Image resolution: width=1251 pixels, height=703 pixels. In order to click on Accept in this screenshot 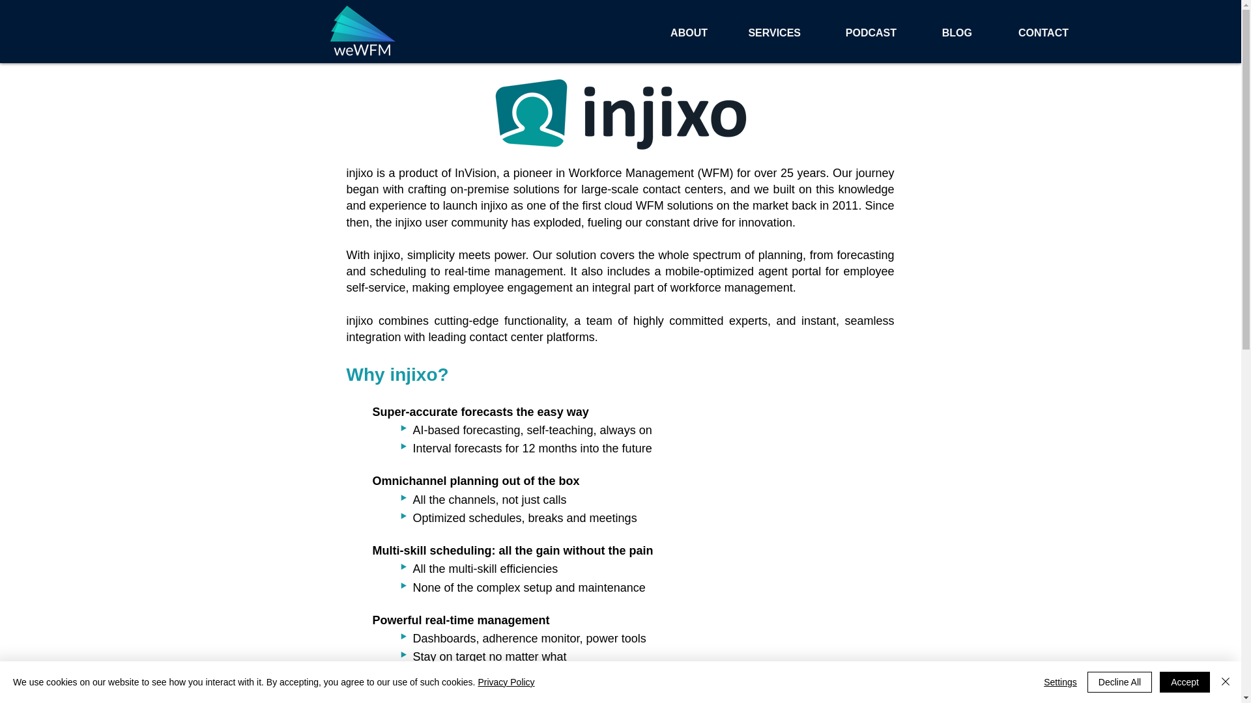, I will do `click(1185, 682)`.